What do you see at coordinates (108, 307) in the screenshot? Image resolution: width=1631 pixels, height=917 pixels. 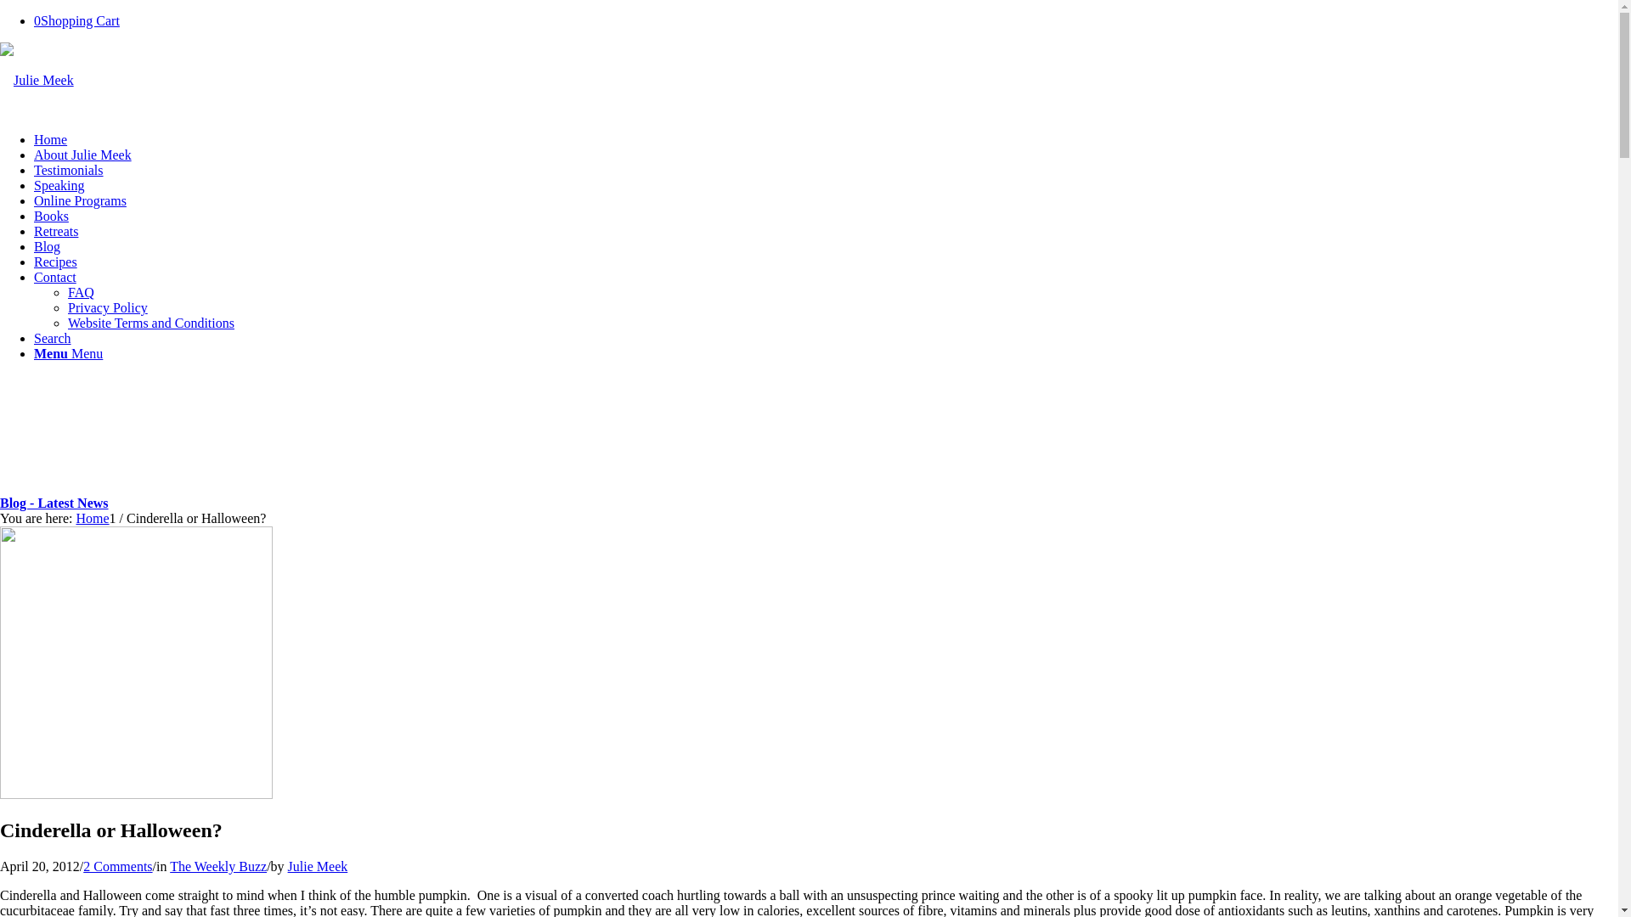 I see `Privacy Policy` at bounding box center [108, 307].